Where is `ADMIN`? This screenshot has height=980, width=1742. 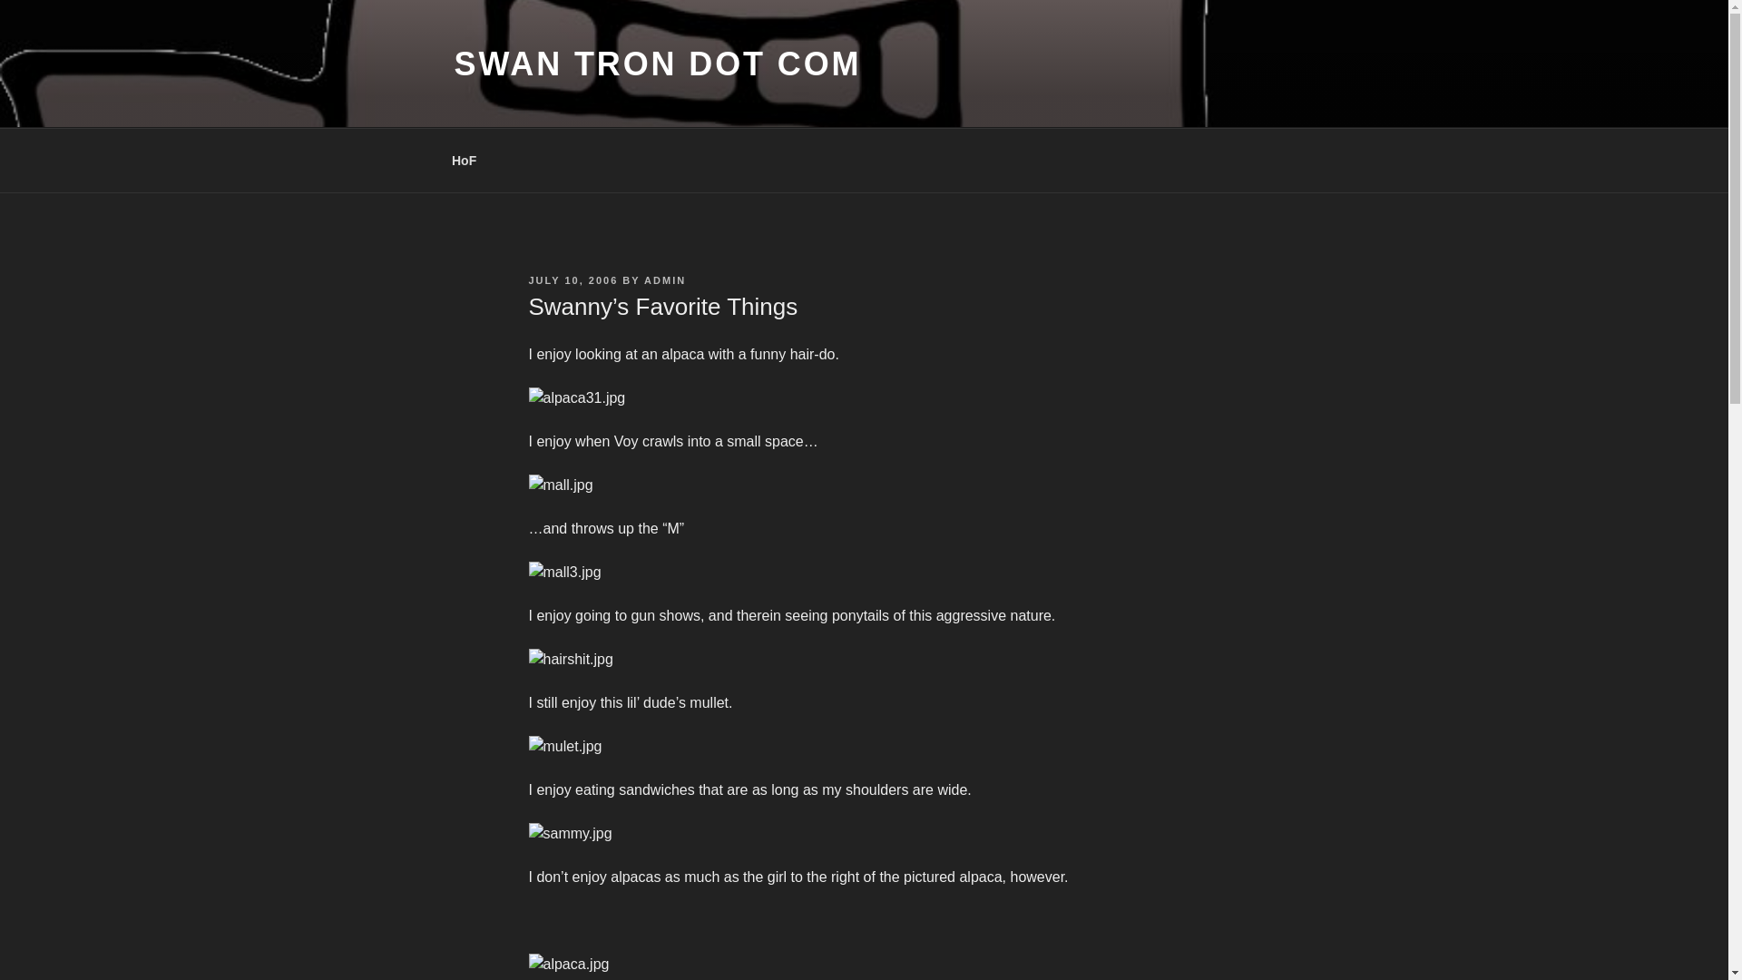
ADMIN is located at coordinates (665, 280).